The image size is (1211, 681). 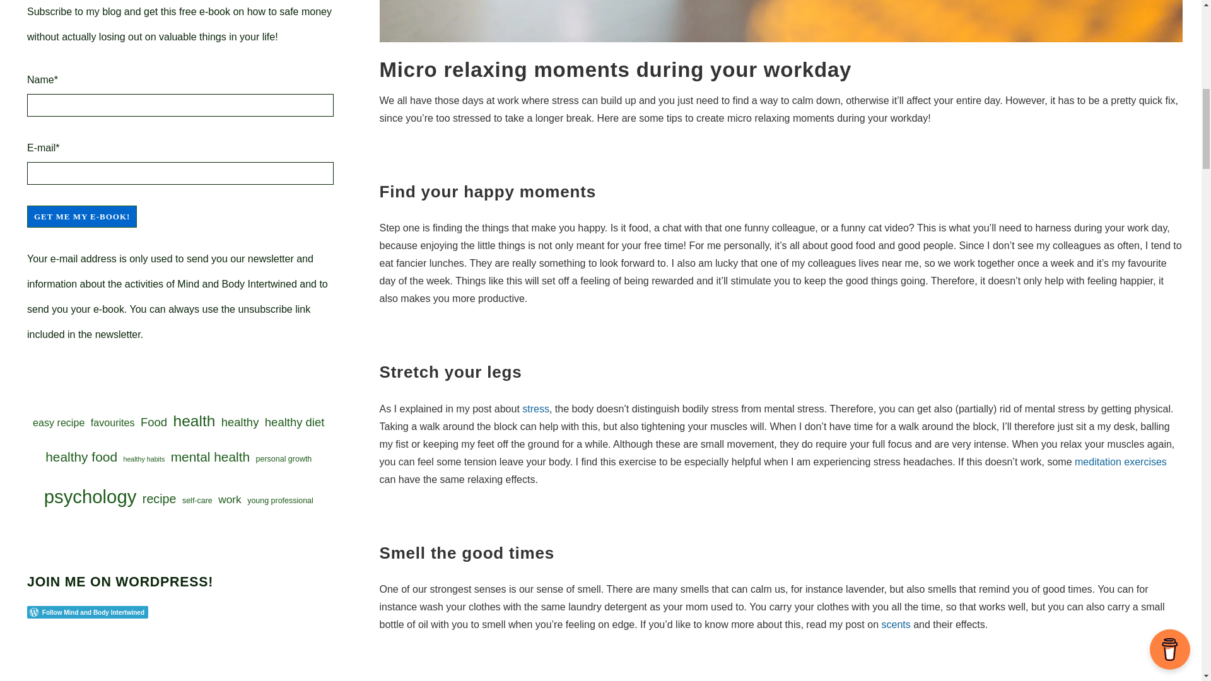 I want to click on scents, so click(x=896, y=624).